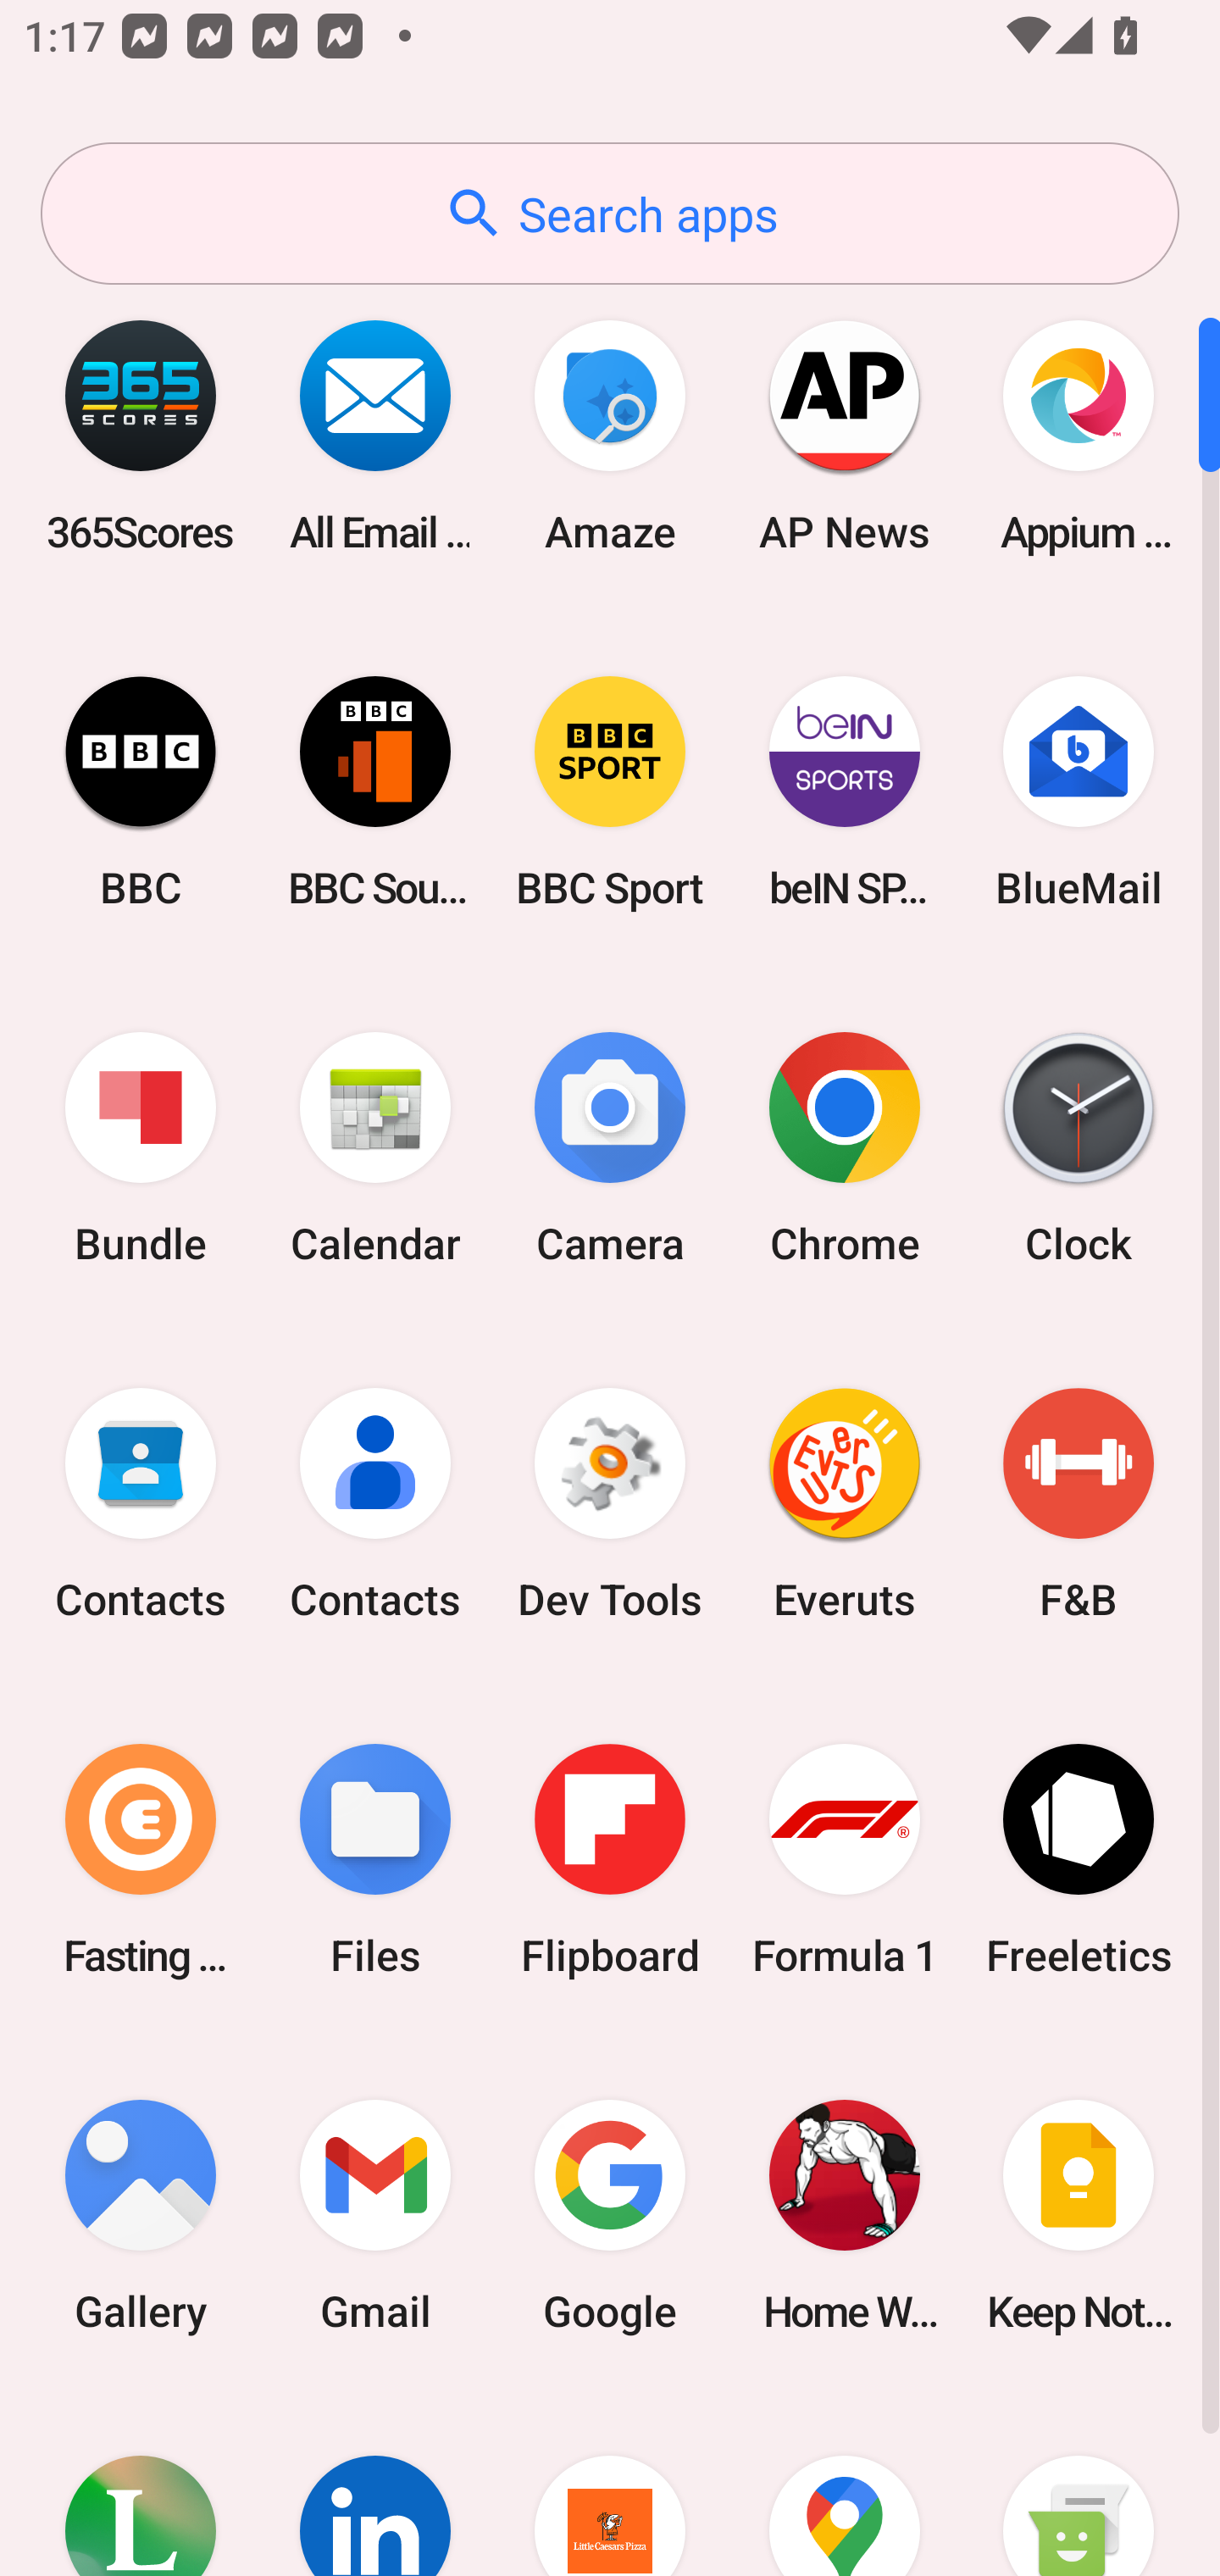 The height and width of the screenshot is (2576, 1220). I want to click on Little Caesars Pizza, so click(610, 2484).